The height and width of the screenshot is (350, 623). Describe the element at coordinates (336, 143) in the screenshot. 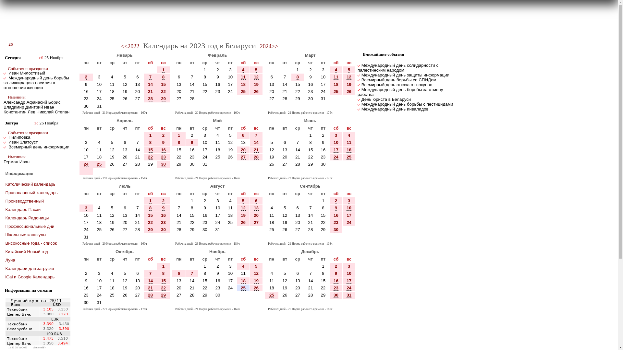

I see `10` at that location.